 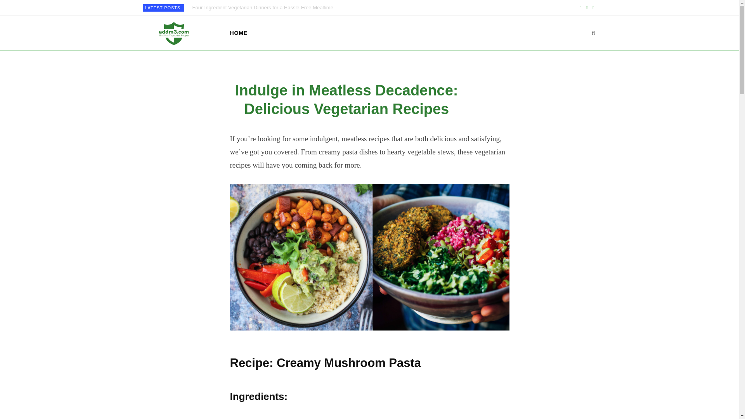 What do you see at coordinates (587, 8) in the screenshot?
I see `Twitter` at bounding box center [587, 8].